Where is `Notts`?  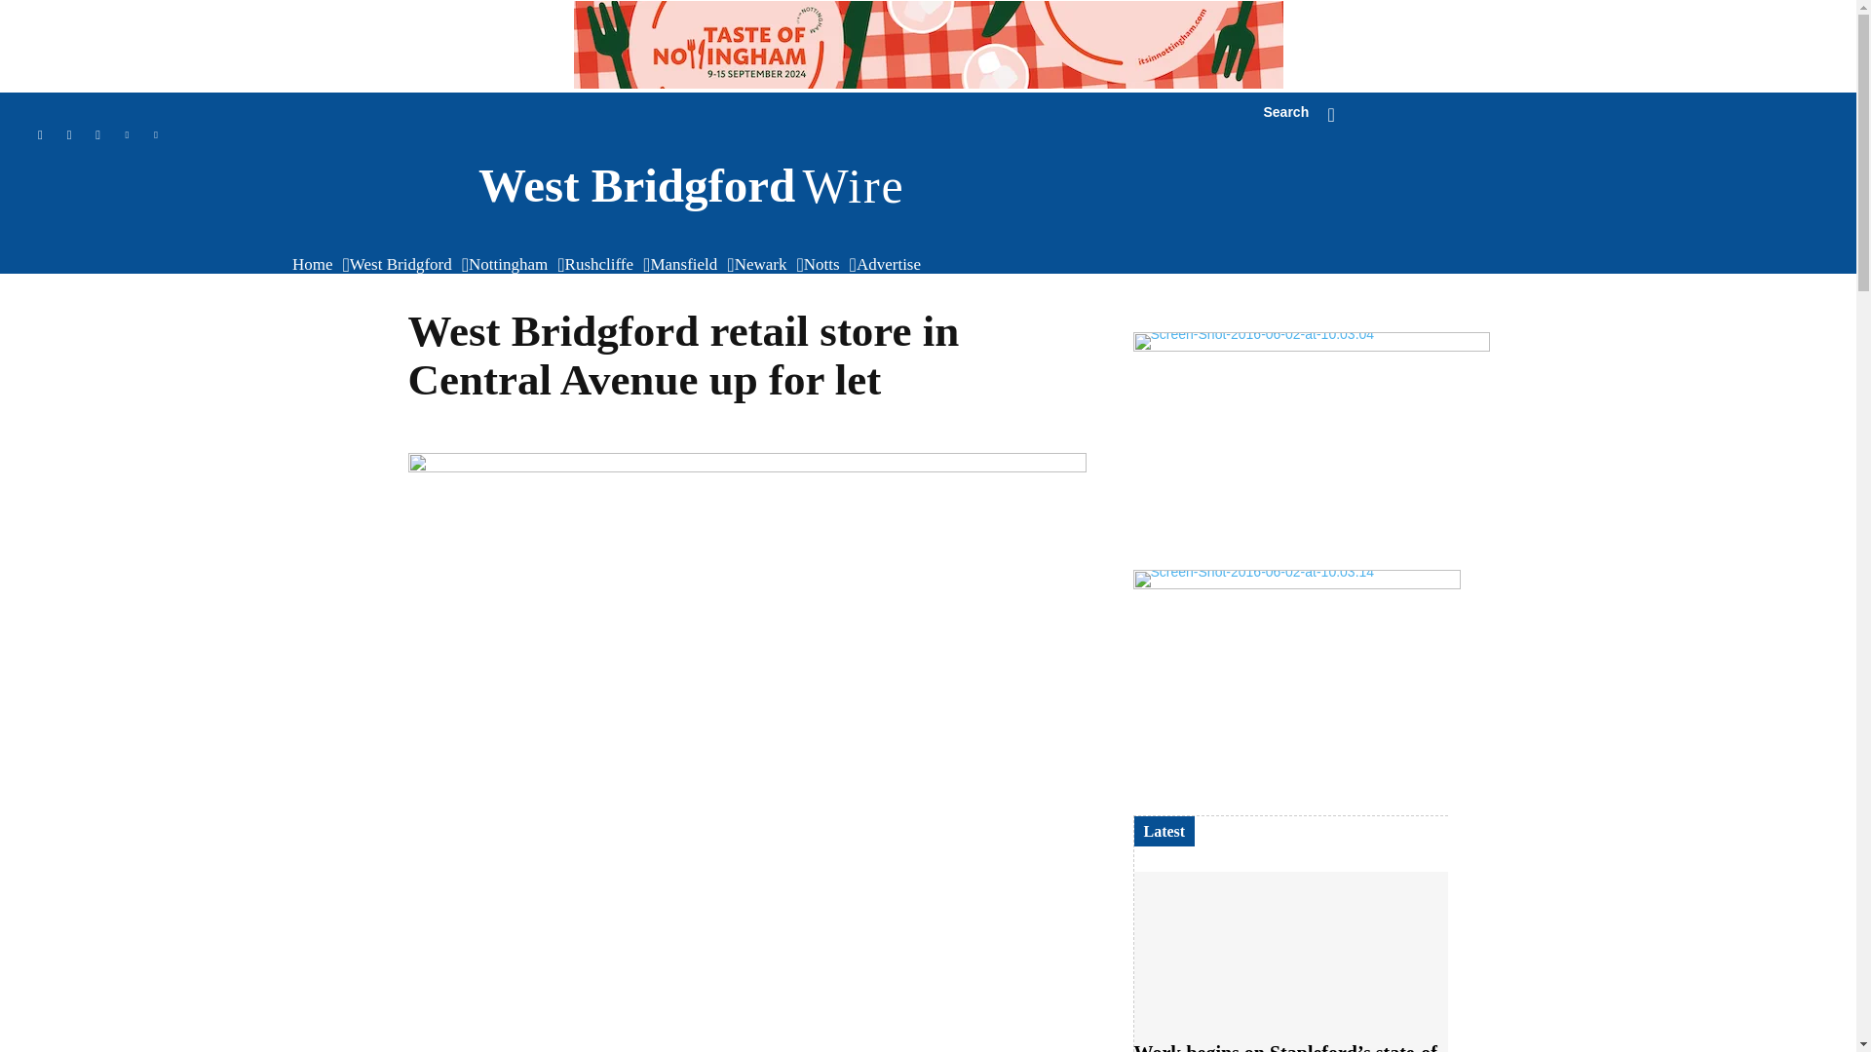
Notts is located at coordinates (826, 265).